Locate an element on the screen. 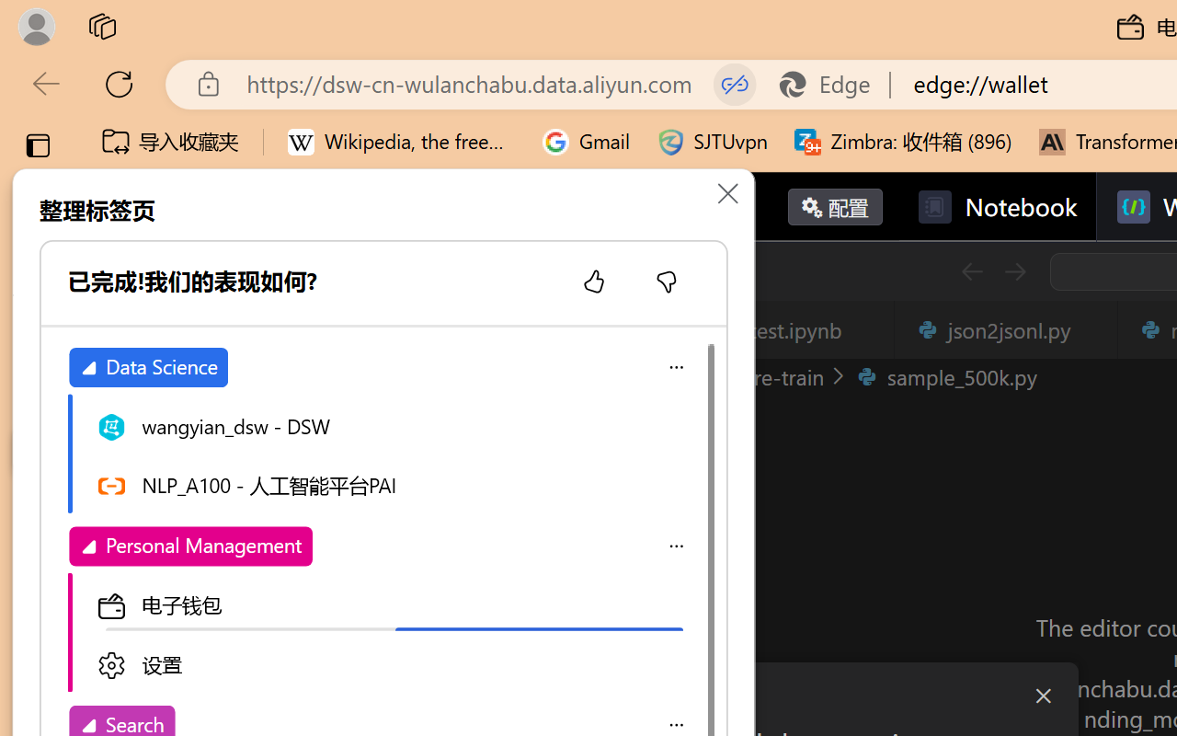  Close Dialog is located at coordinates (1043, 696).